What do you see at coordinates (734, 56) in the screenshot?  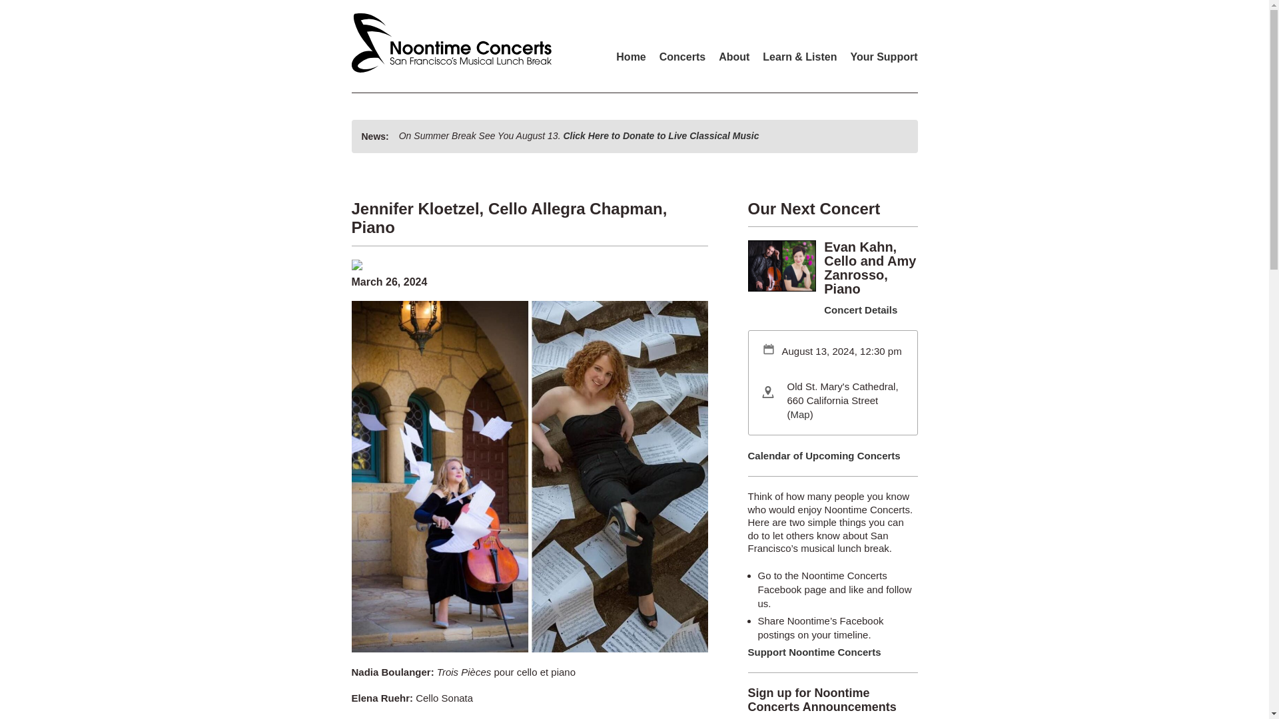 I see `About` at bounding box center [734, 56].